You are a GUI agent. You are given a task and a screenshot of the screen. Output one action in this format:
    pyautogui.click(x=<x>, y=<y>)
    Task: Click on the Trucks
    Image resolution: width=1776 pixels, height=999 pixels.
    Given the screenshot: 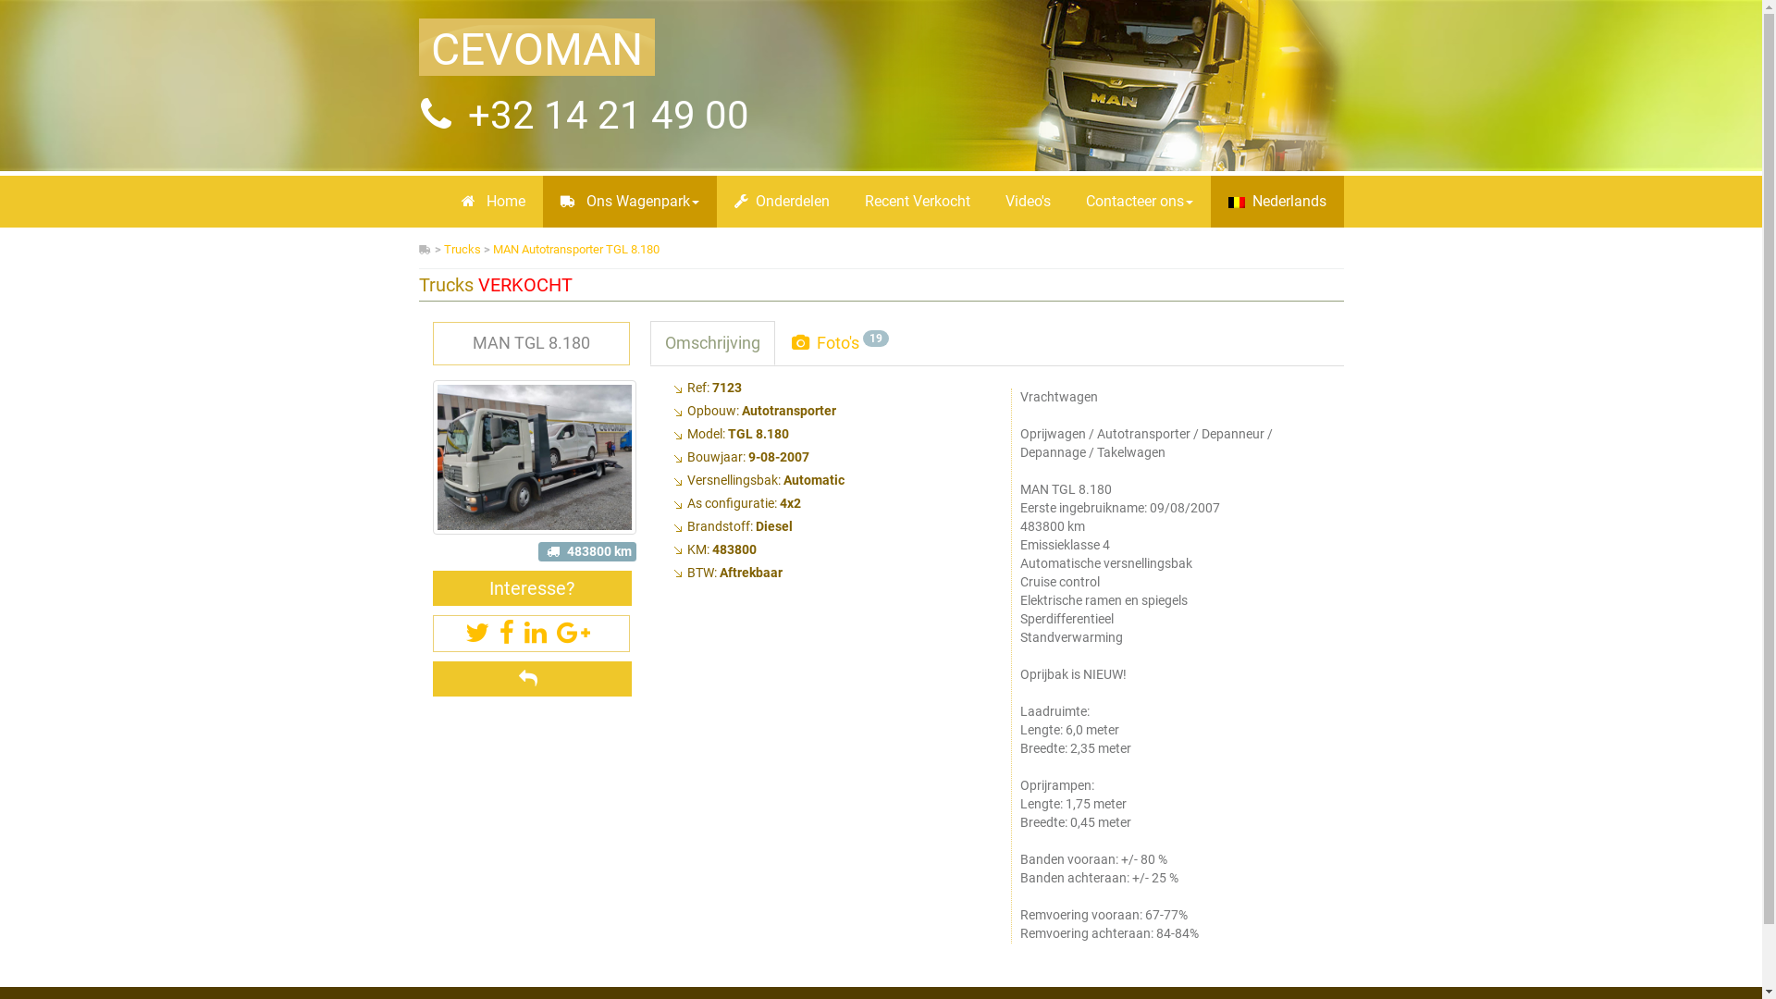 What is the action you would take?
    pyautogui.click(x=462, y=250)
    